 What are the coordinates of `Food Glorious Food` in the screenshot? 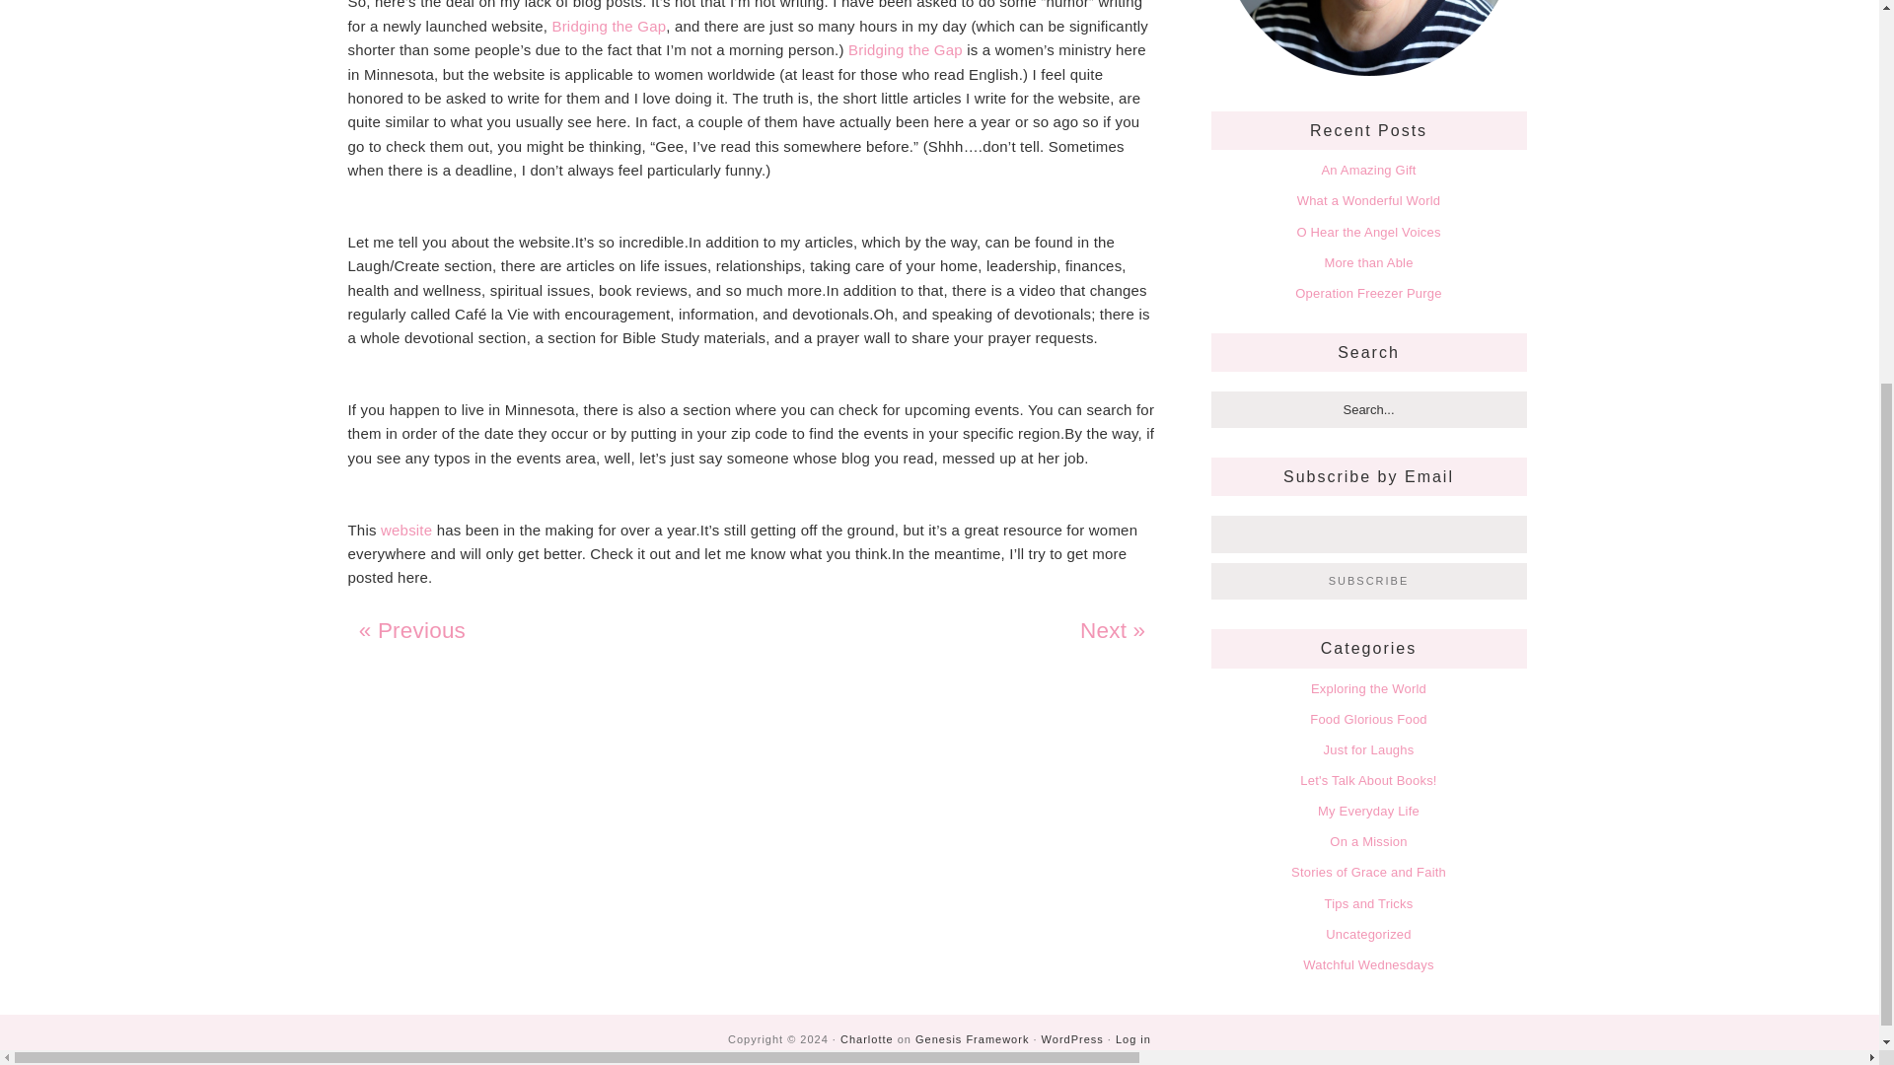 It's located at (1369, 719).